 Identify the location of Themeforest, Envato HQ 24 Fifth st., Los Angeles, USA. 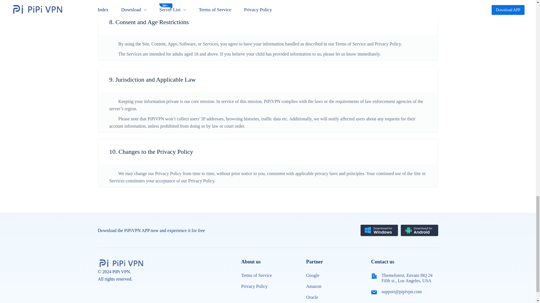
(408, 278).